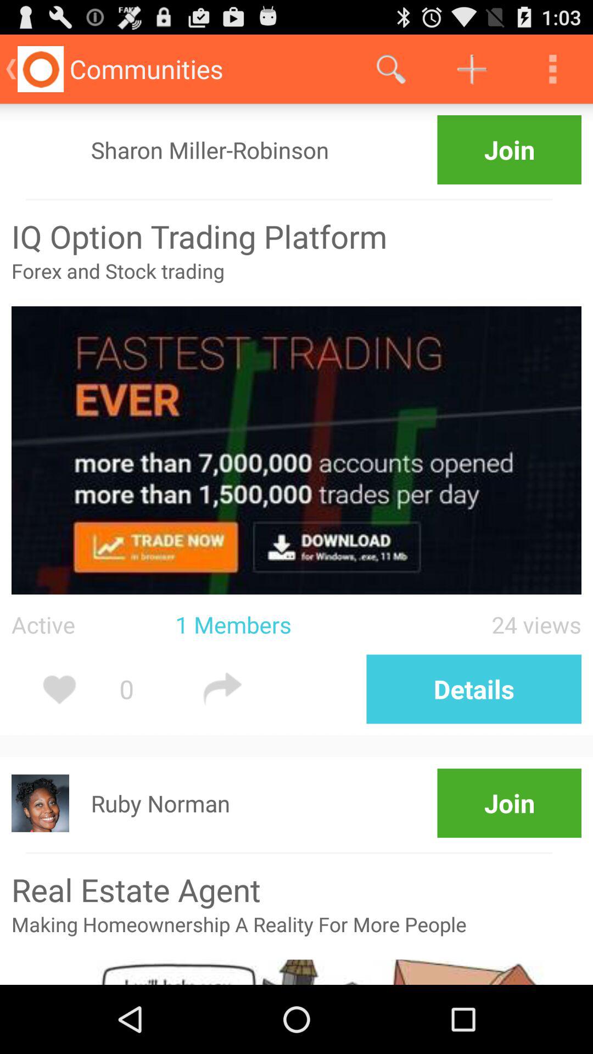 This screenshot has height=1054, width=593. Describe the element at coordinates (486, 625) in the screenshot. I see `turn on icon above the details icon` at that location.